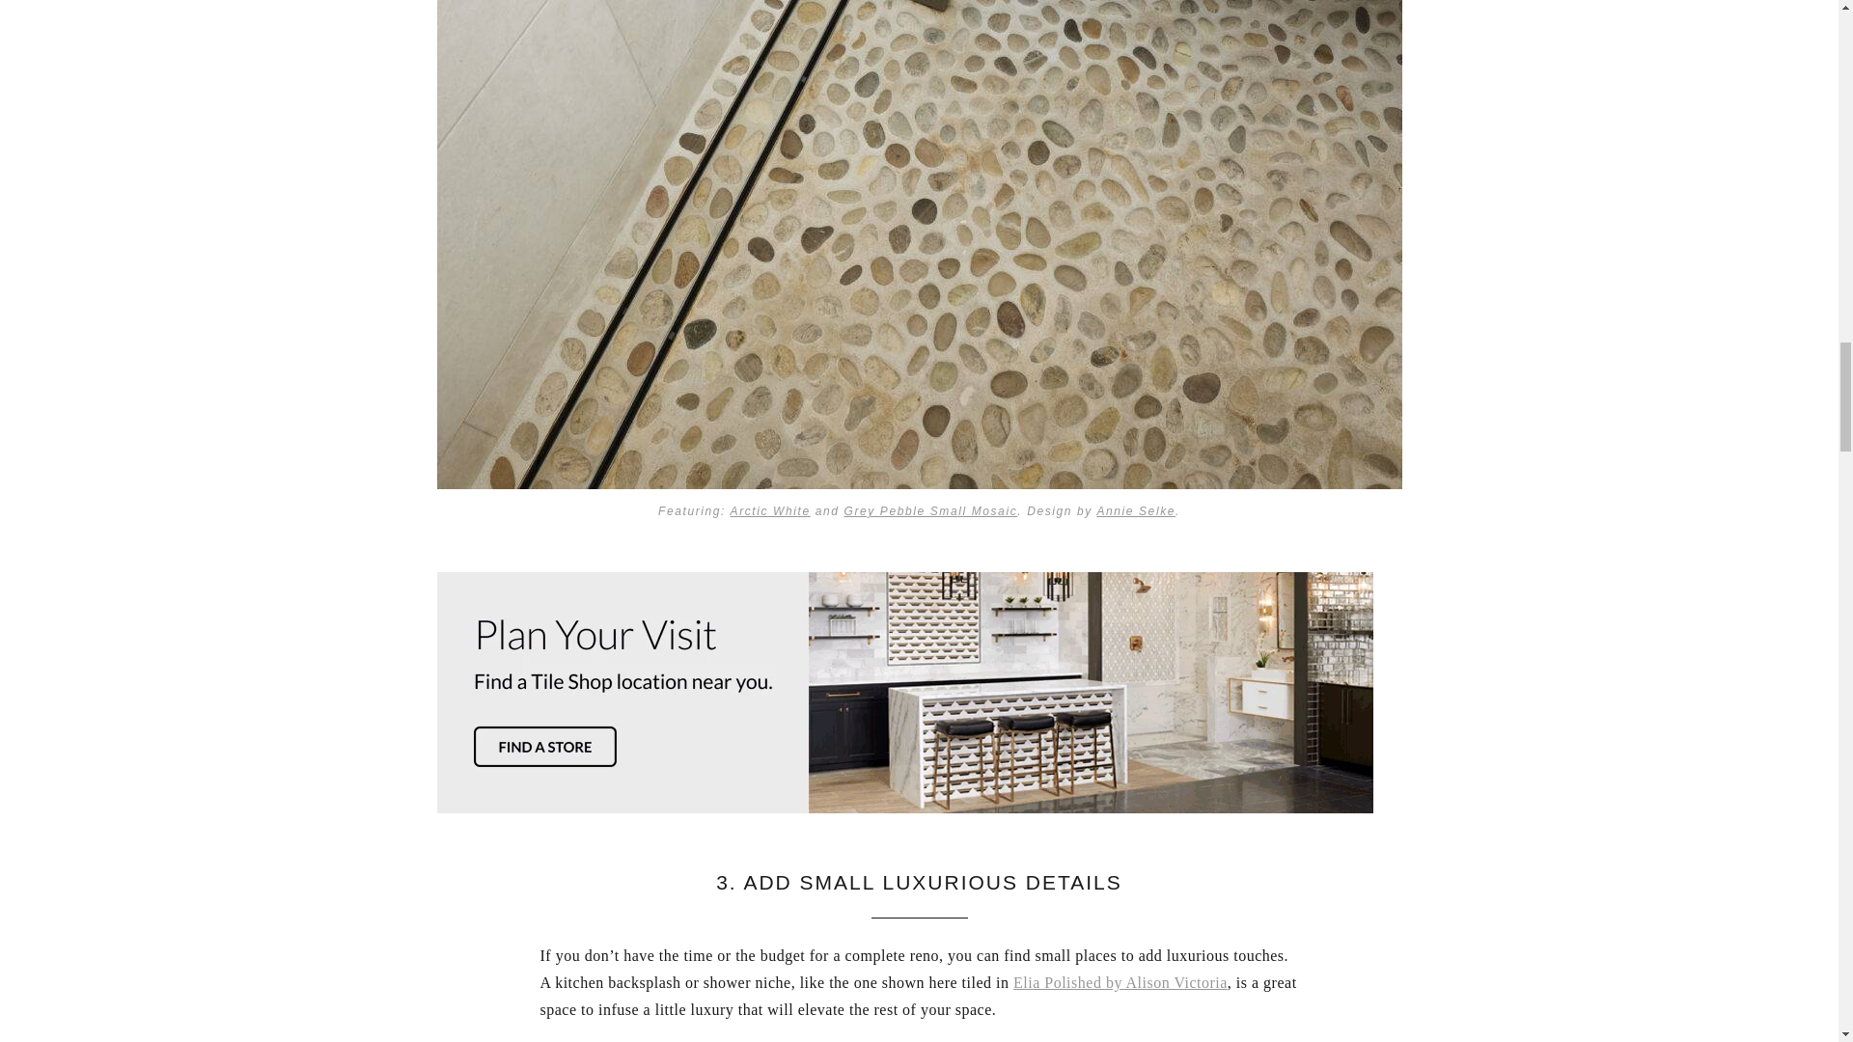  Describe the element at coordinates (930, 510) in the screenshot. I see `Grey Pebble Small Mosaic` at that location.